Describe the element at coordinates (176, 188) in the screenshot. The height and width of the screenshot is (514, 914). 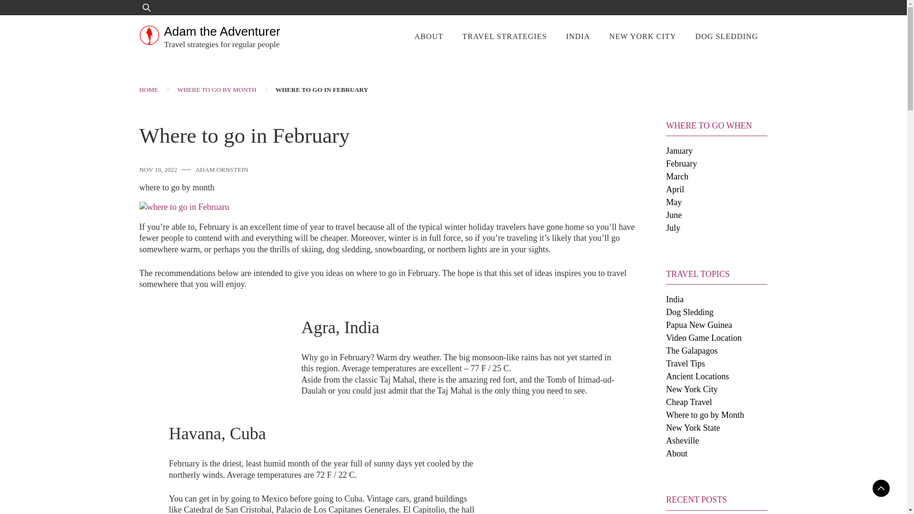
I see `where to go by month` at that location.